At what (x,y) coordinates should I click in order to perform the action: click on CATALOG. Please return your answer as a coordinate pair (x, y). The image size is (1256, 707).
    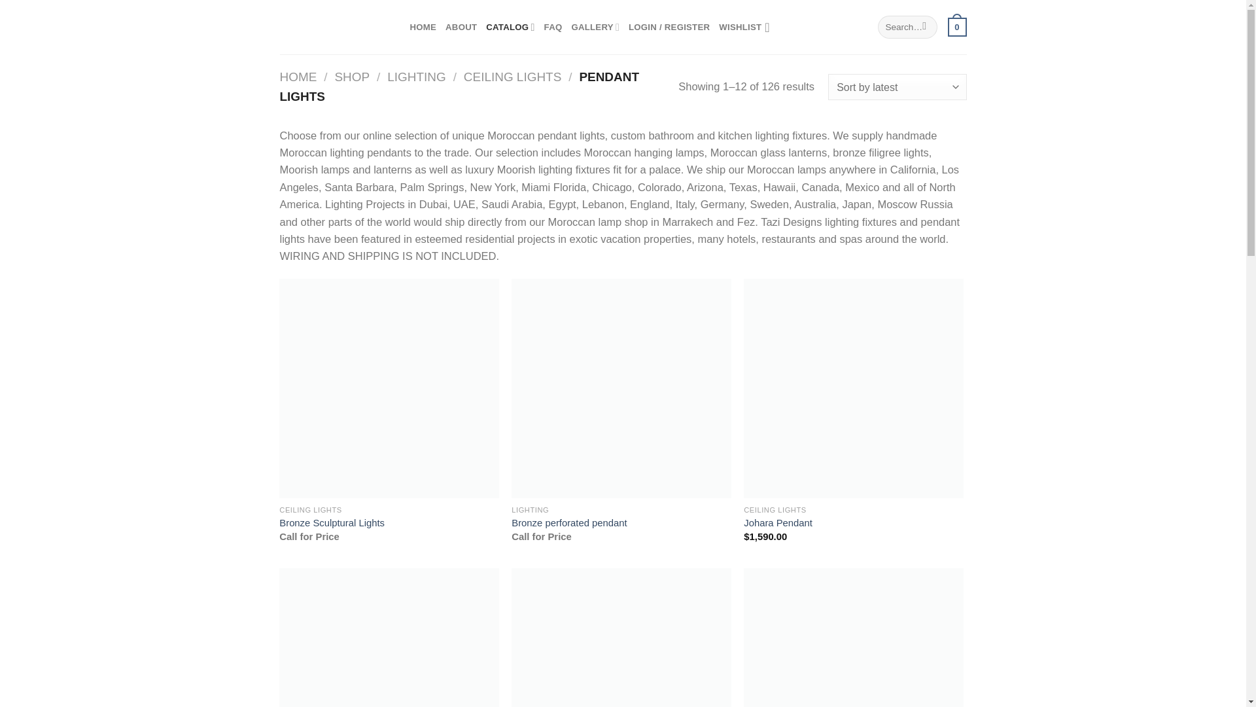
    Looking at the image, I should click on (510, 26).